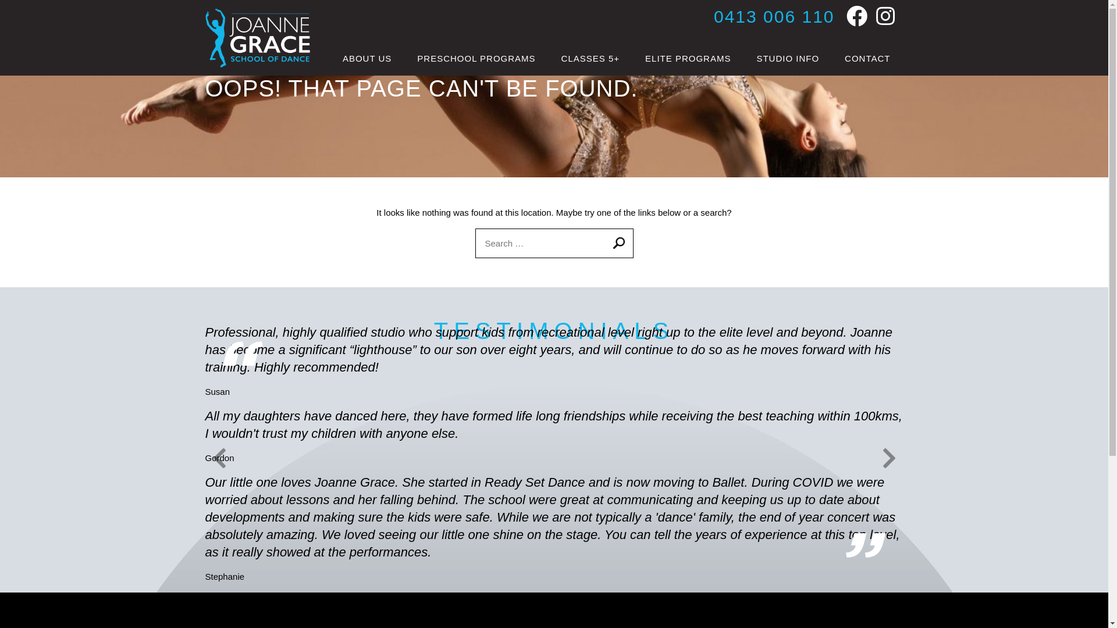 Image resolution: width=1117 pixels, height=628 pixels. What do you see at coordinates (867, 59) in the screenshot?
I see `CONTACT` at bounding box center [867, 59].